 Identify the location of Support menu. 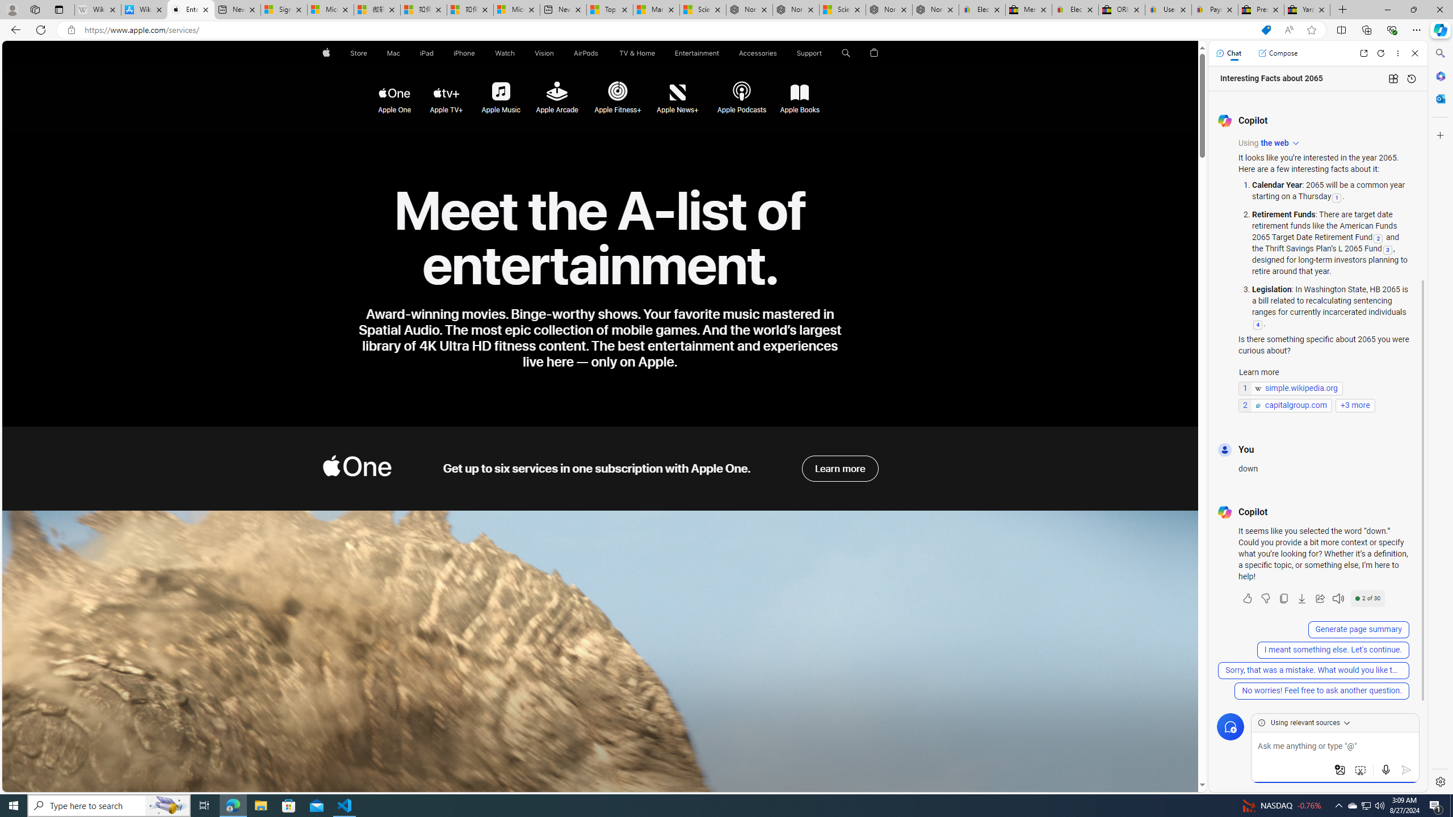
(824, 53).